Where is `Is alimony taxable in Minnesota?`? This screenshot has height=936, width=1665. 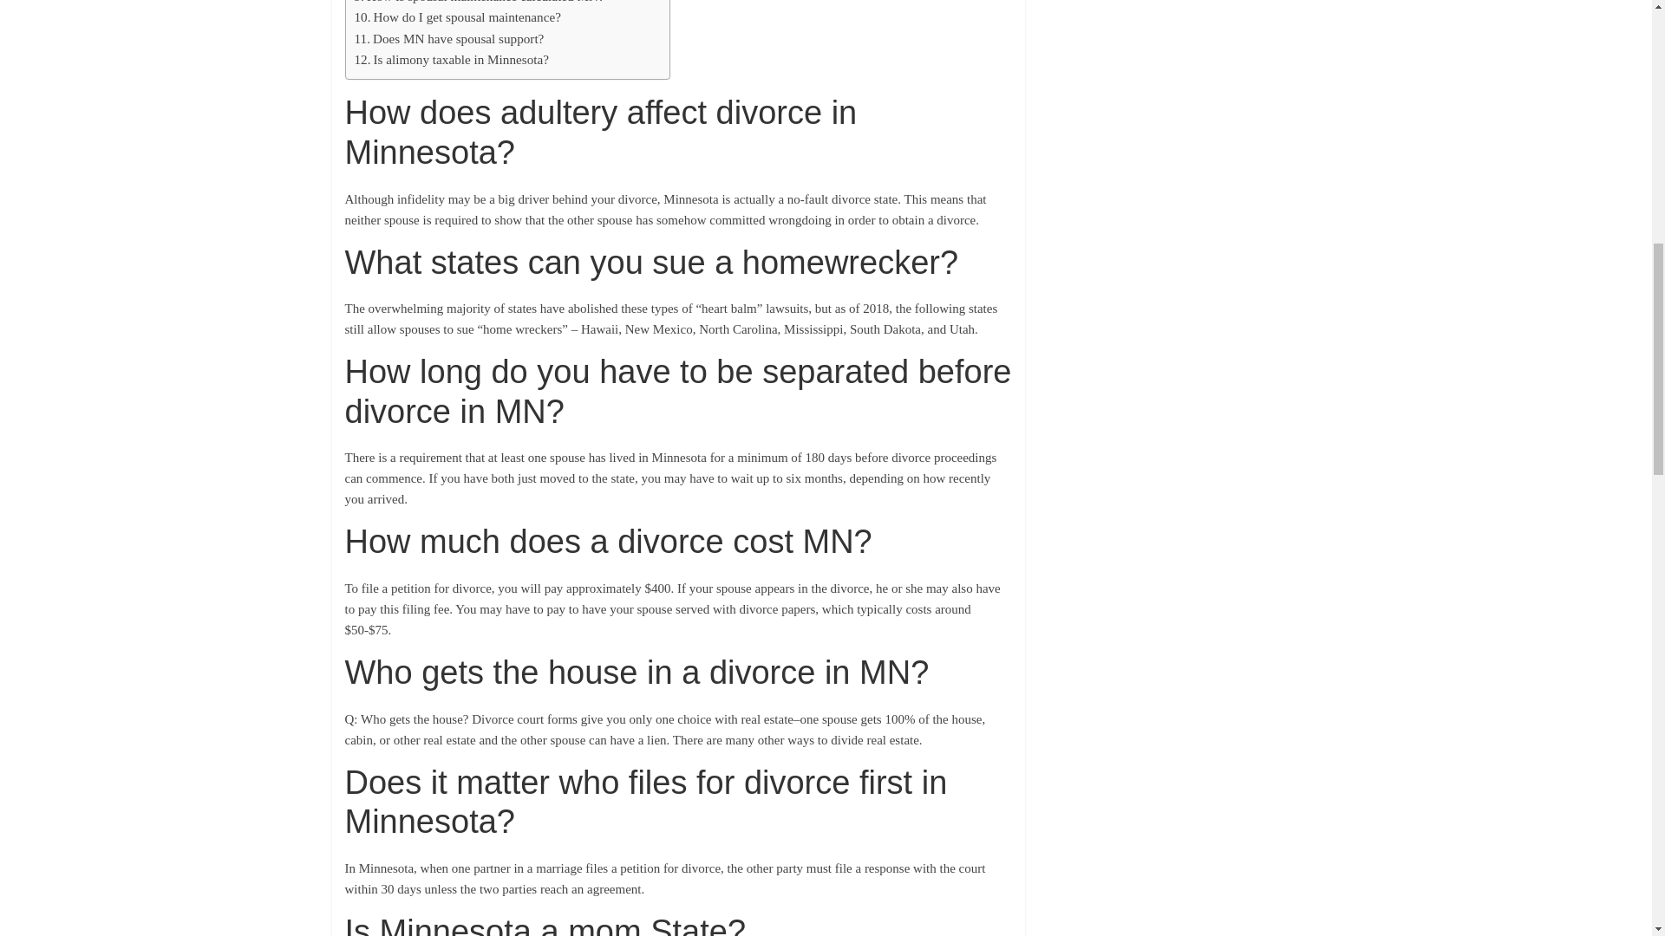 Is alimony taxable in Minnesota? is located at coordinates (450, 60).